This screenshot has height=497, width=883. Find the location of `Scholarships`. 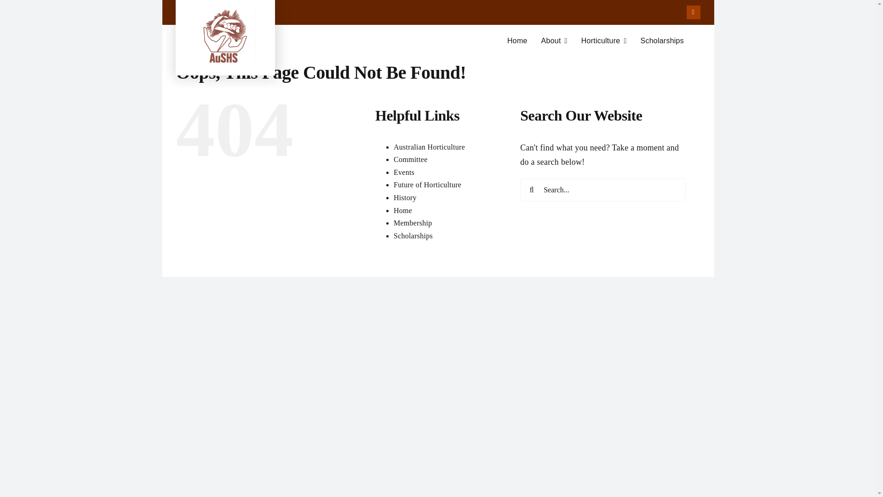

Scholarships is located at coordinates (554, 41).